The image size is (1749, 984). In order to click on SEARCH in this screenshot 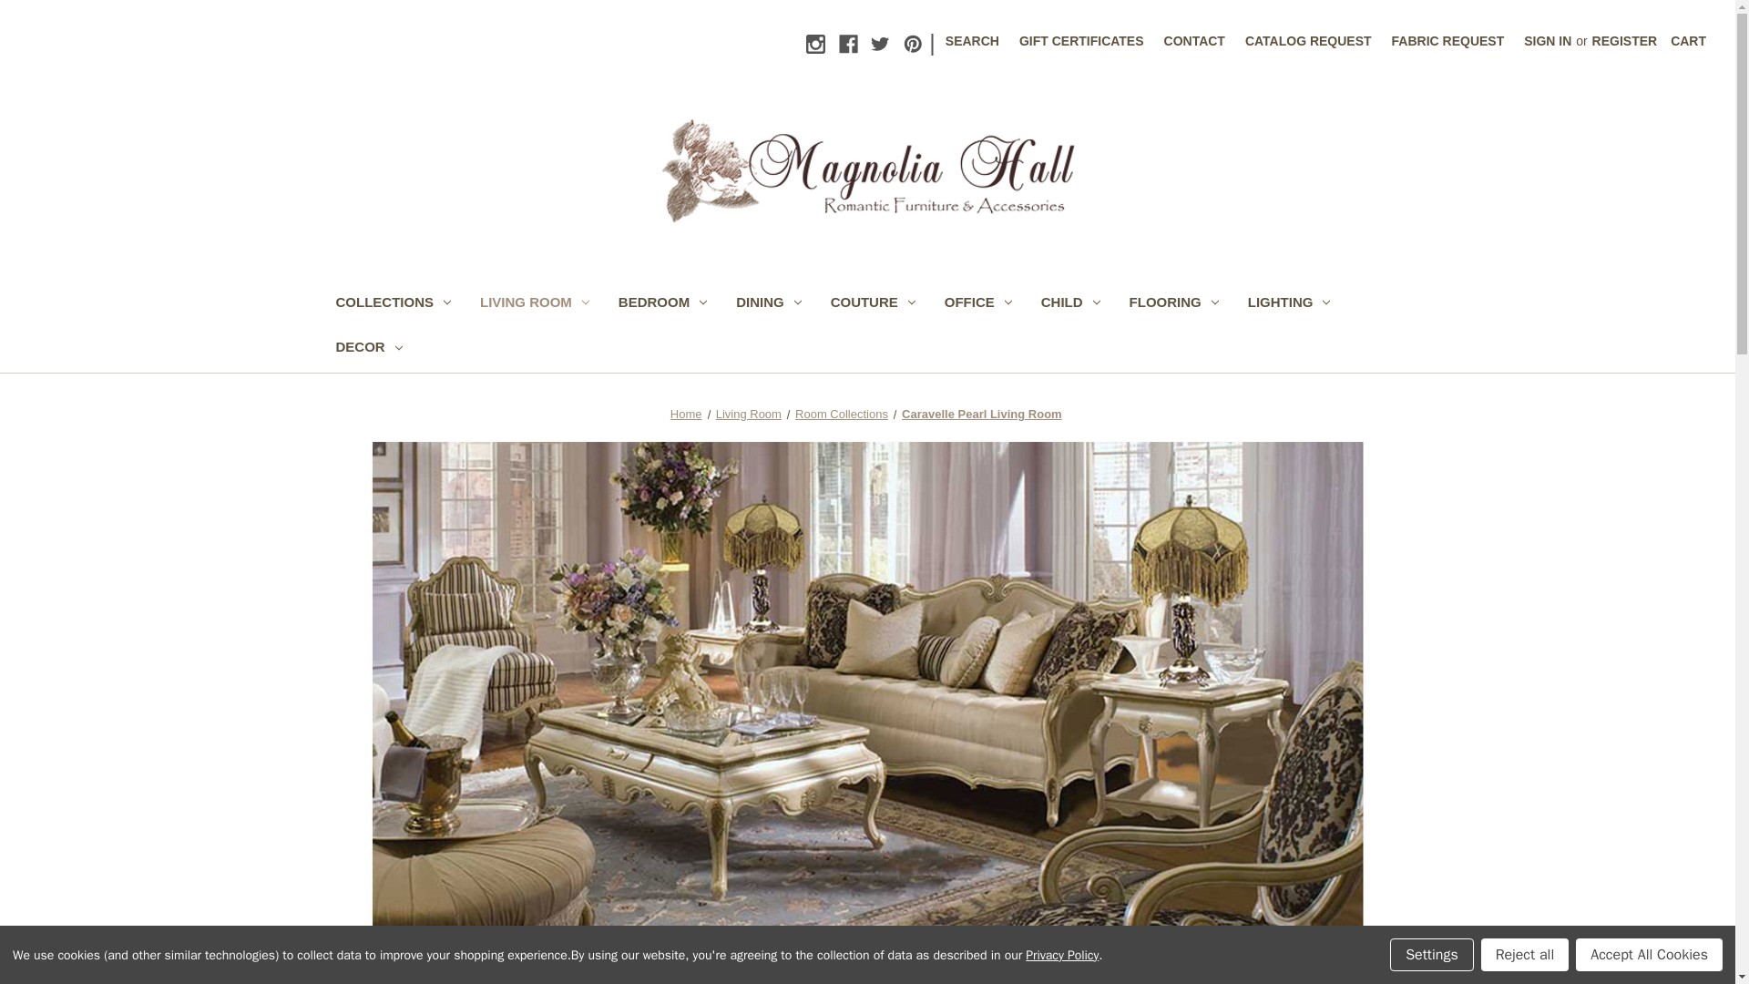, I will do `click(972, 41)`.